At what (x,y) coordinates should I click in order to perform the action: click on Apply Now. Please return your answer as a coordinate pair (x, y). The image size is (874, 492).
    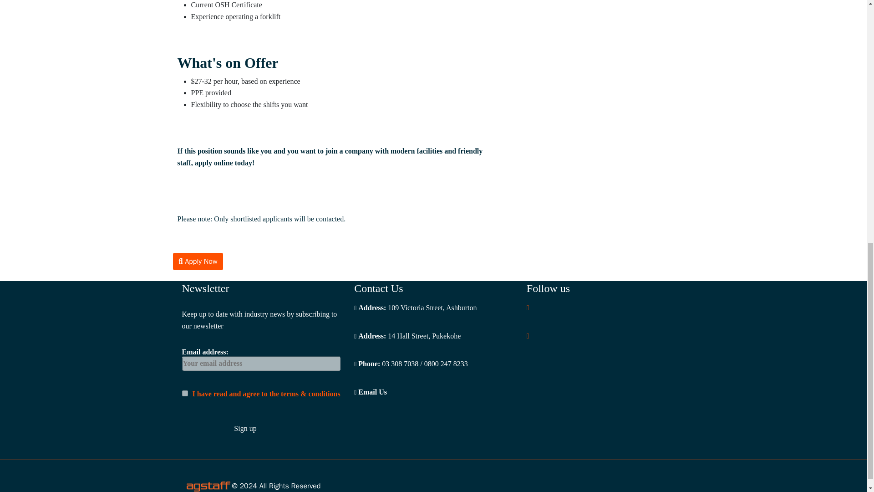
    Looking at the image, I should click on (198, 261).